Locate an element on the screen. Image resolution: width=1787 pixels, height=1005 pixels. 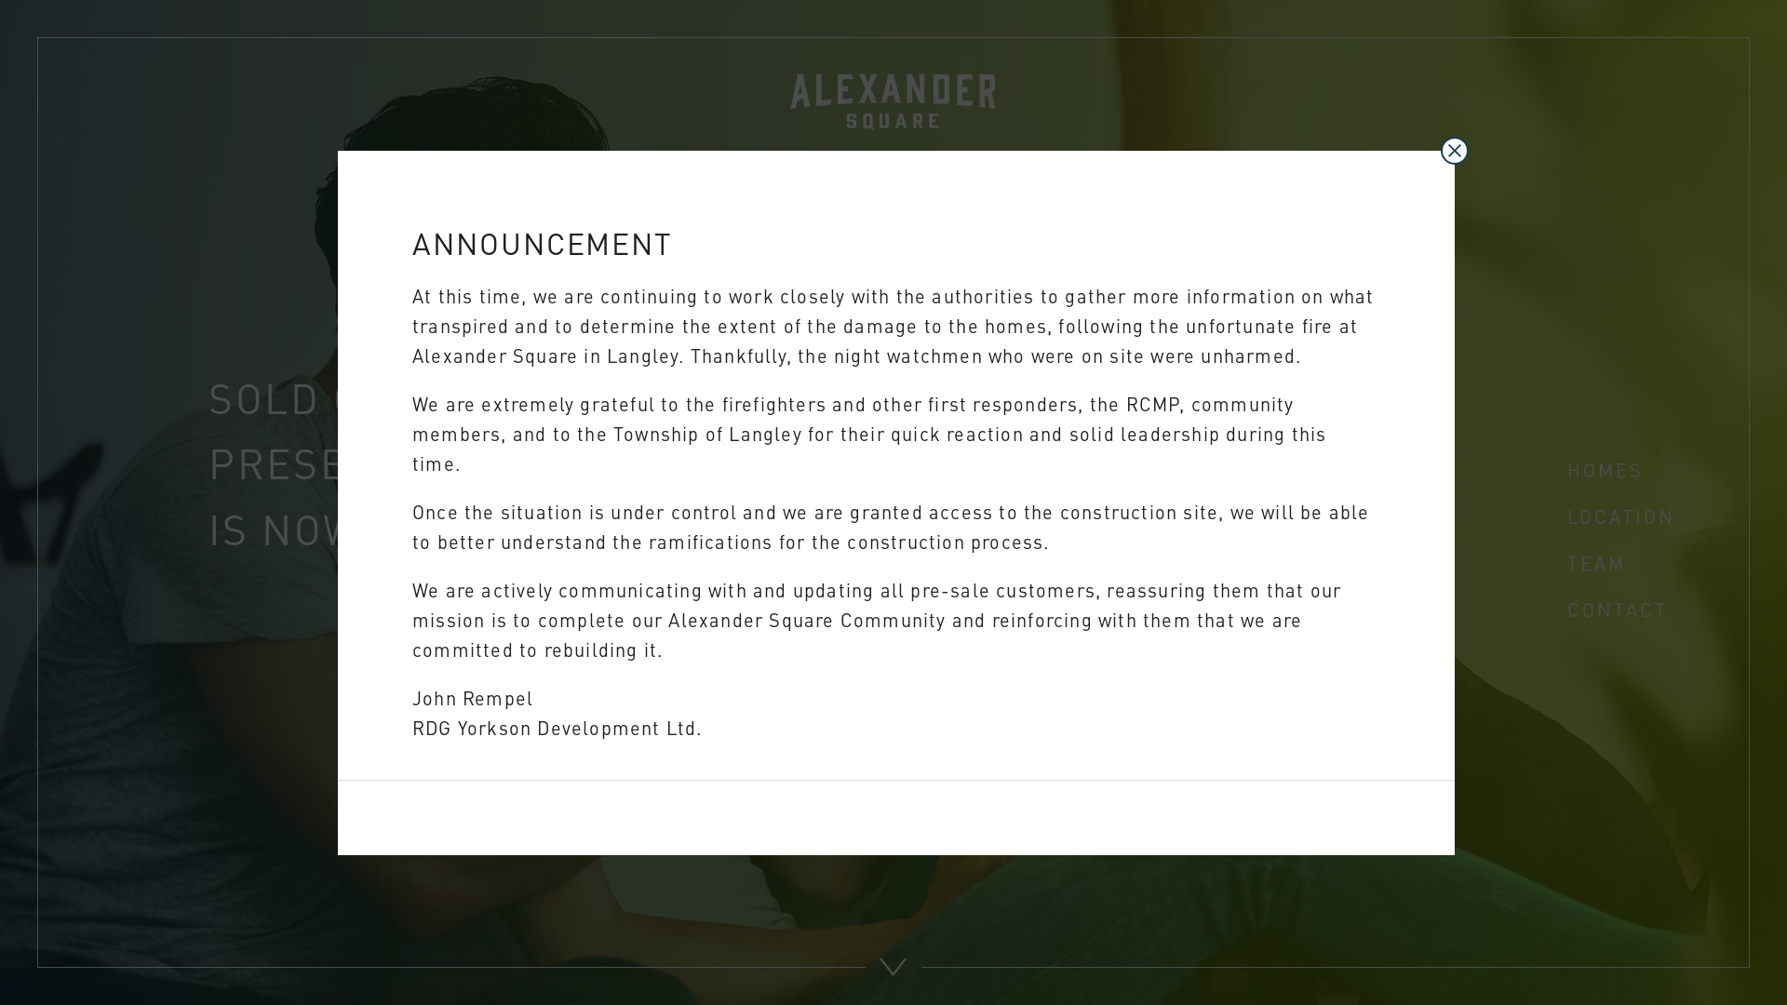
CONTACT is located at coordinates (1618, 609).